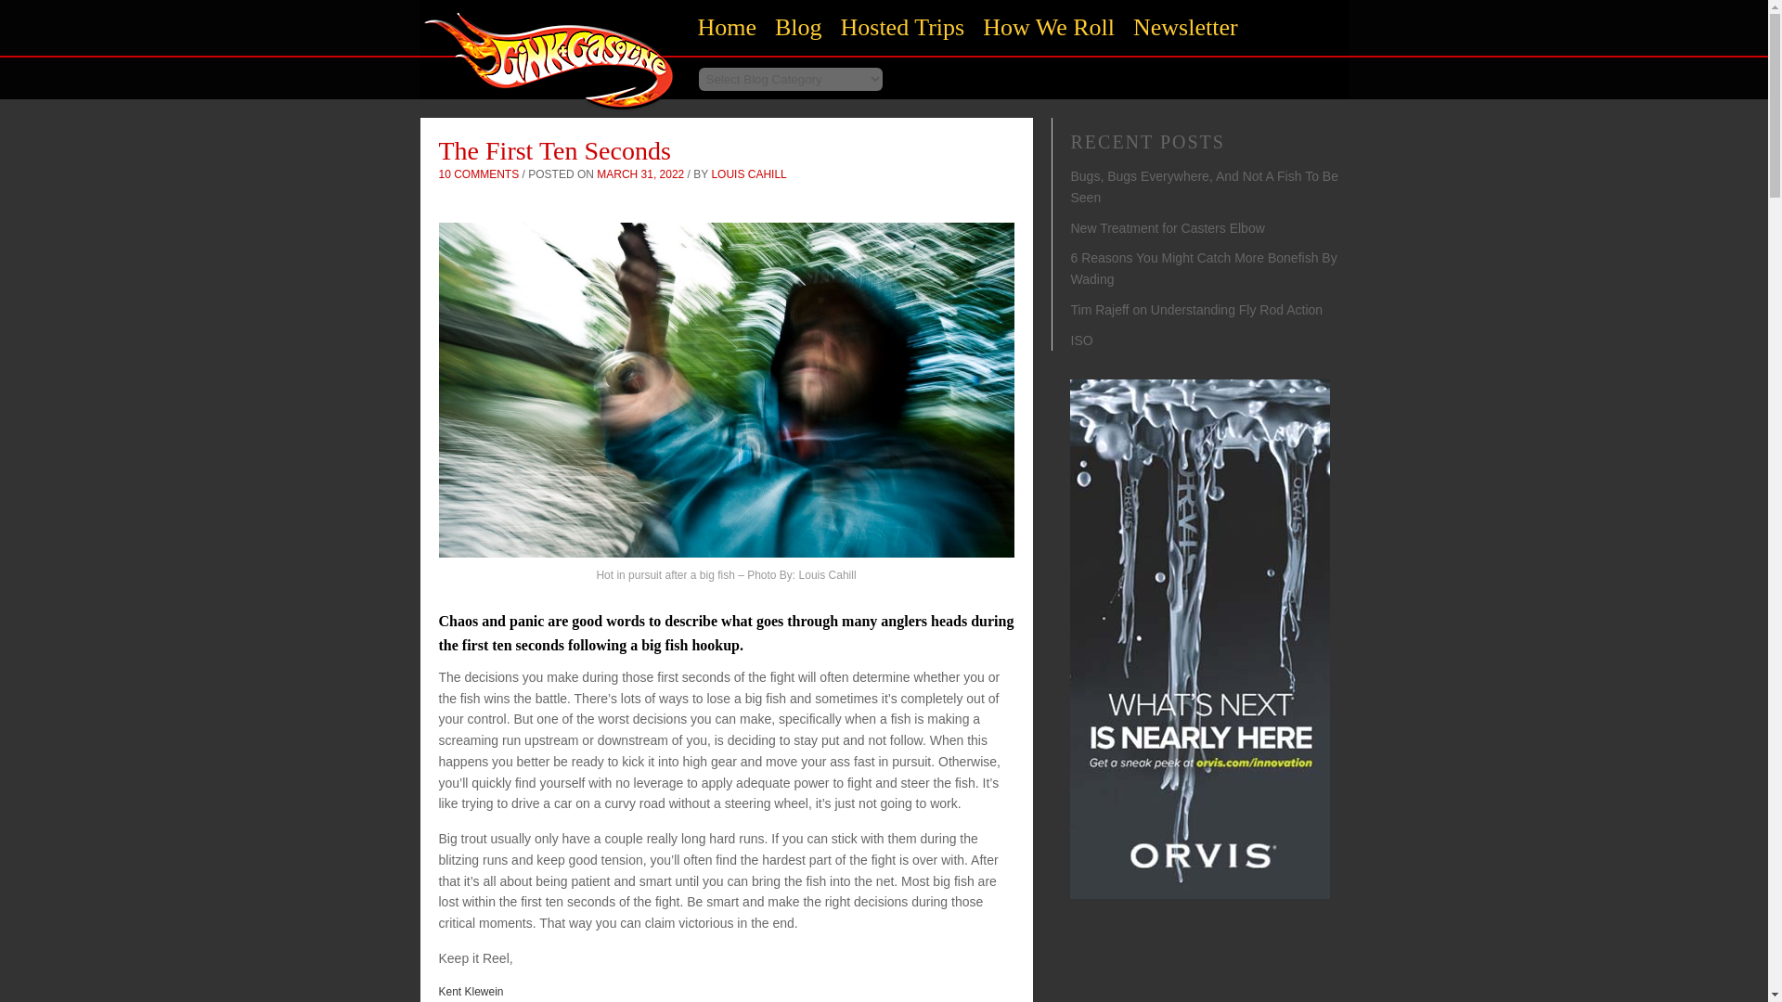 This screenshot has width=1782, height=1002. What do you see at coordinates (640, 174) in the screenshot?
I see `4:58 am` at bounding box center [640, 174].